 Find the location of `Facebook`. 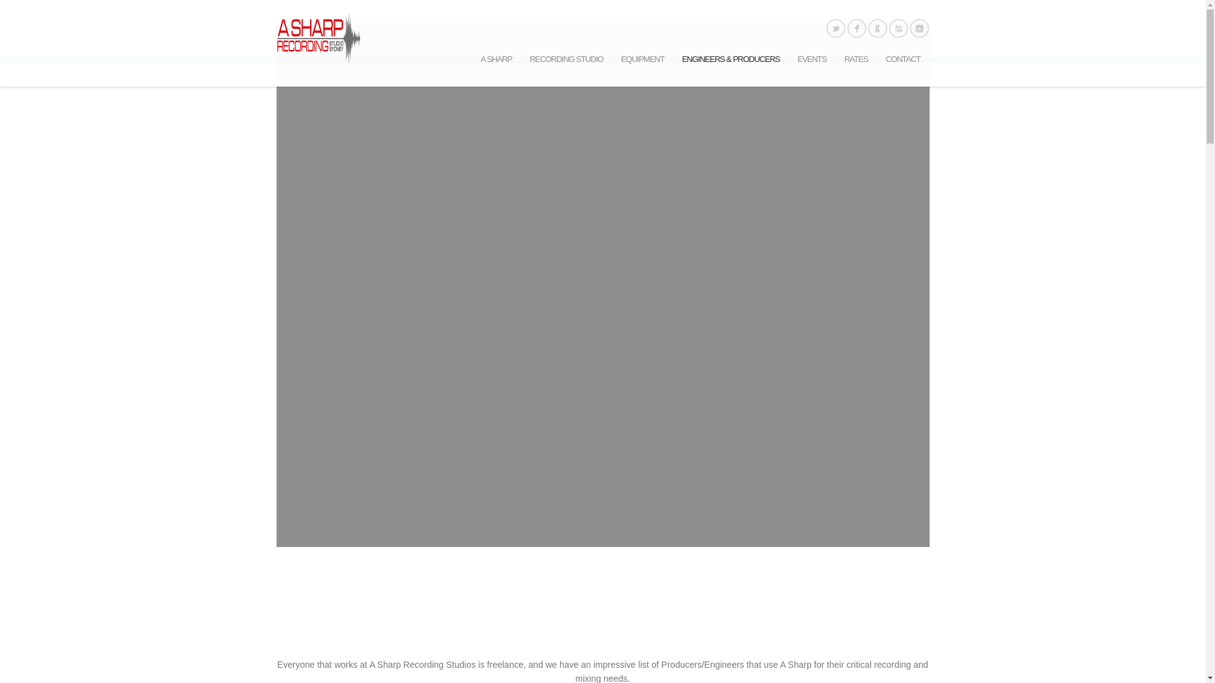

Facebook is located at coordinates (857, 28).